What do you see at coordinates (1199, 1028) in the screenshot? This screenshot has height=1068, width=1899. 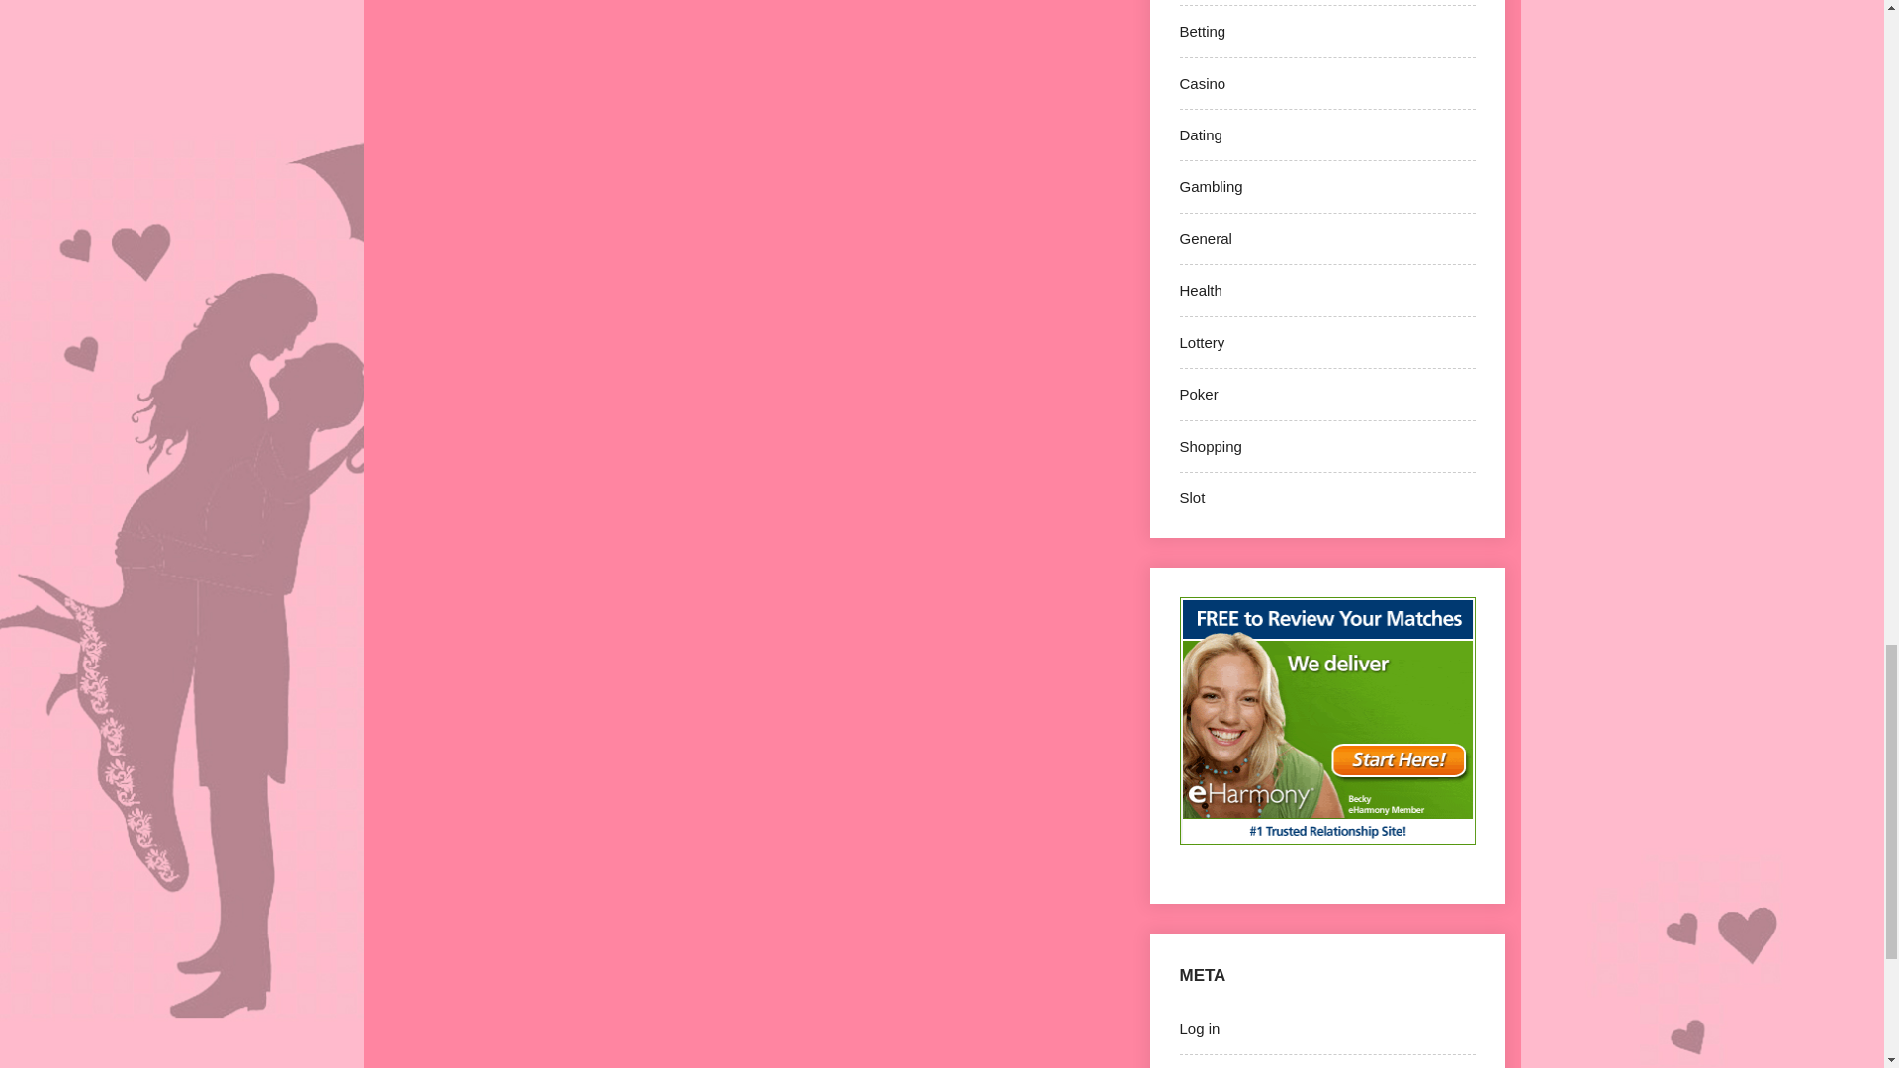 I see `Log in` at bounding box center [1199, 1028].